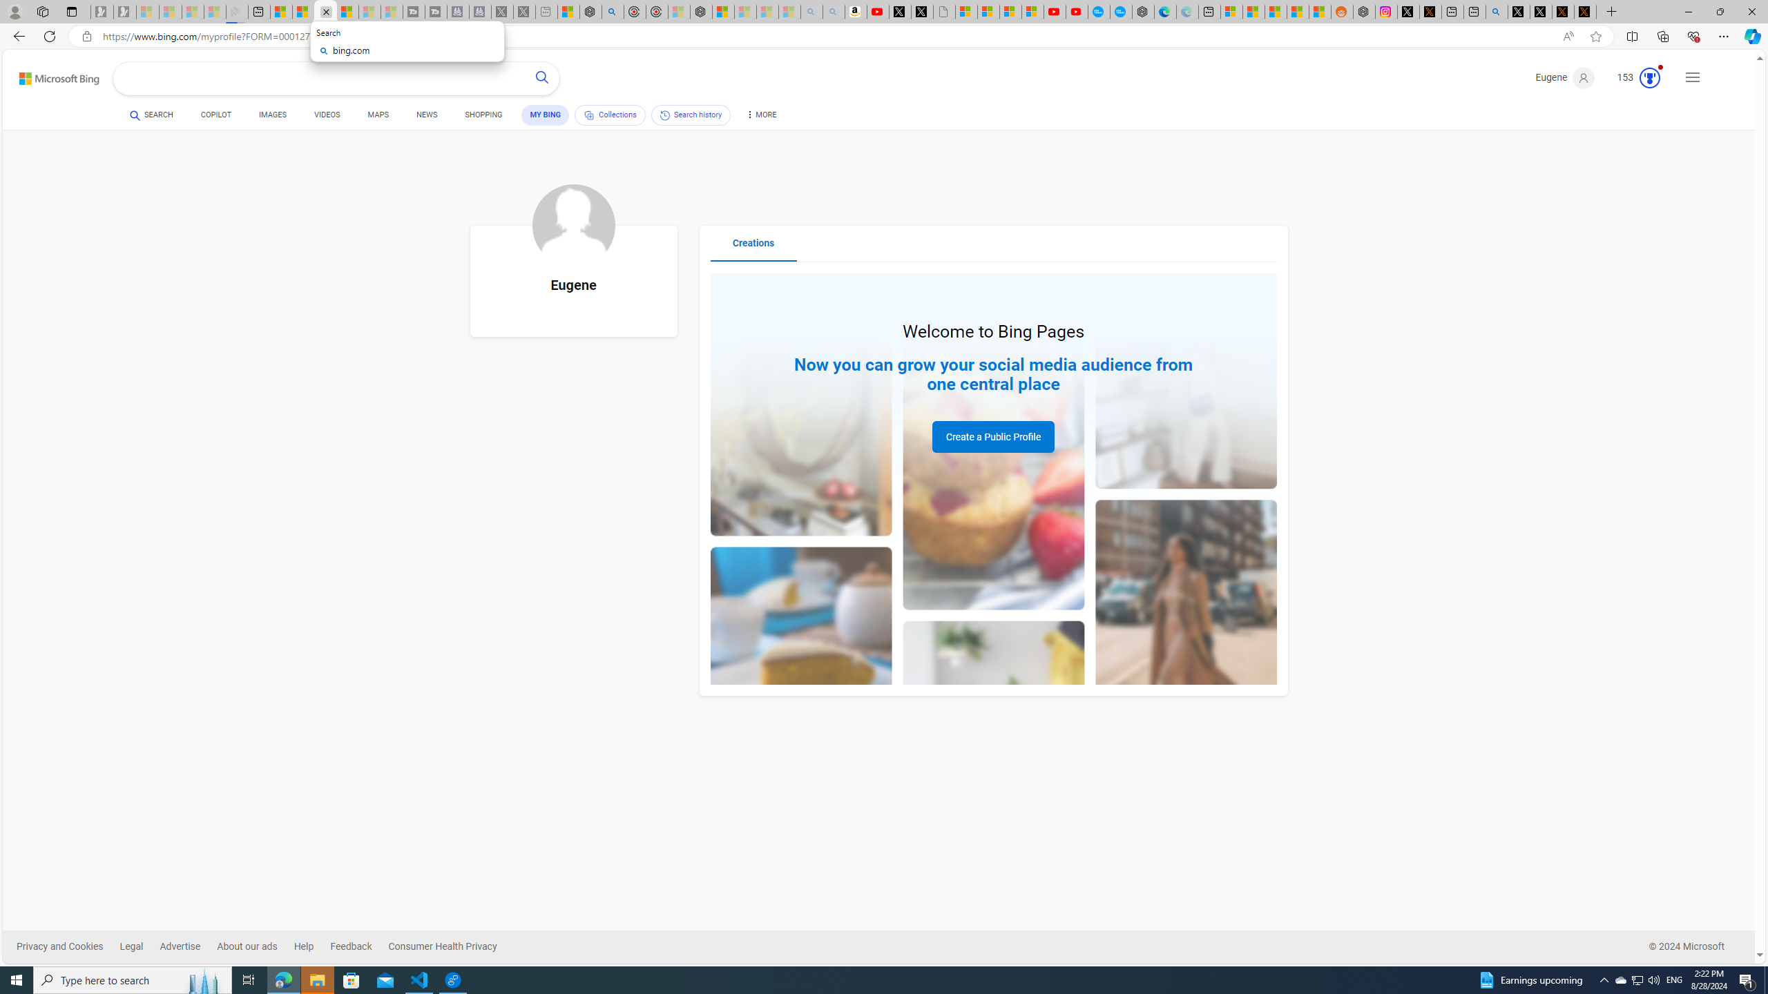 The width and height of the screenshot is (1768, 994). I want to click on Advertise, so click(188, 946).